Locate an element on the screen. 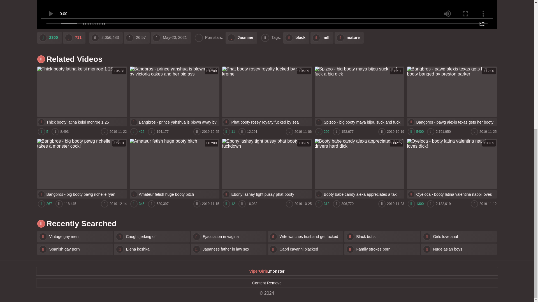 The image size is (538, 302). Caught jerking off is located at coordinates (151, 237).